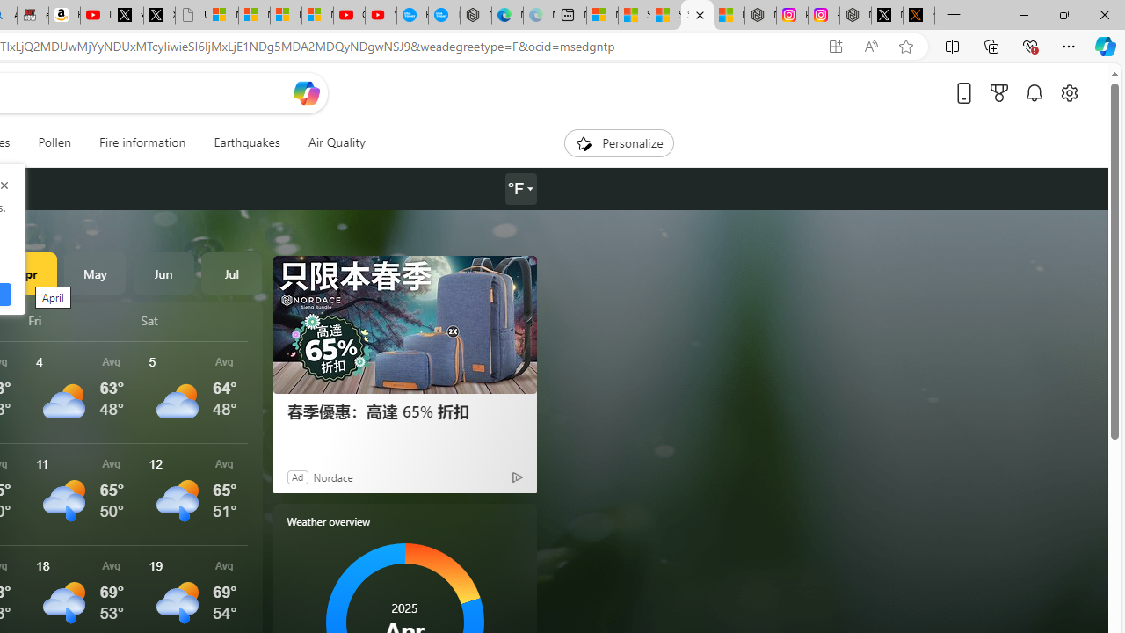 This screenshot has height=633, width=1125. Describe the element at coordinates (306, 92) in the screenshot. I see `Open Copilot` at that location.